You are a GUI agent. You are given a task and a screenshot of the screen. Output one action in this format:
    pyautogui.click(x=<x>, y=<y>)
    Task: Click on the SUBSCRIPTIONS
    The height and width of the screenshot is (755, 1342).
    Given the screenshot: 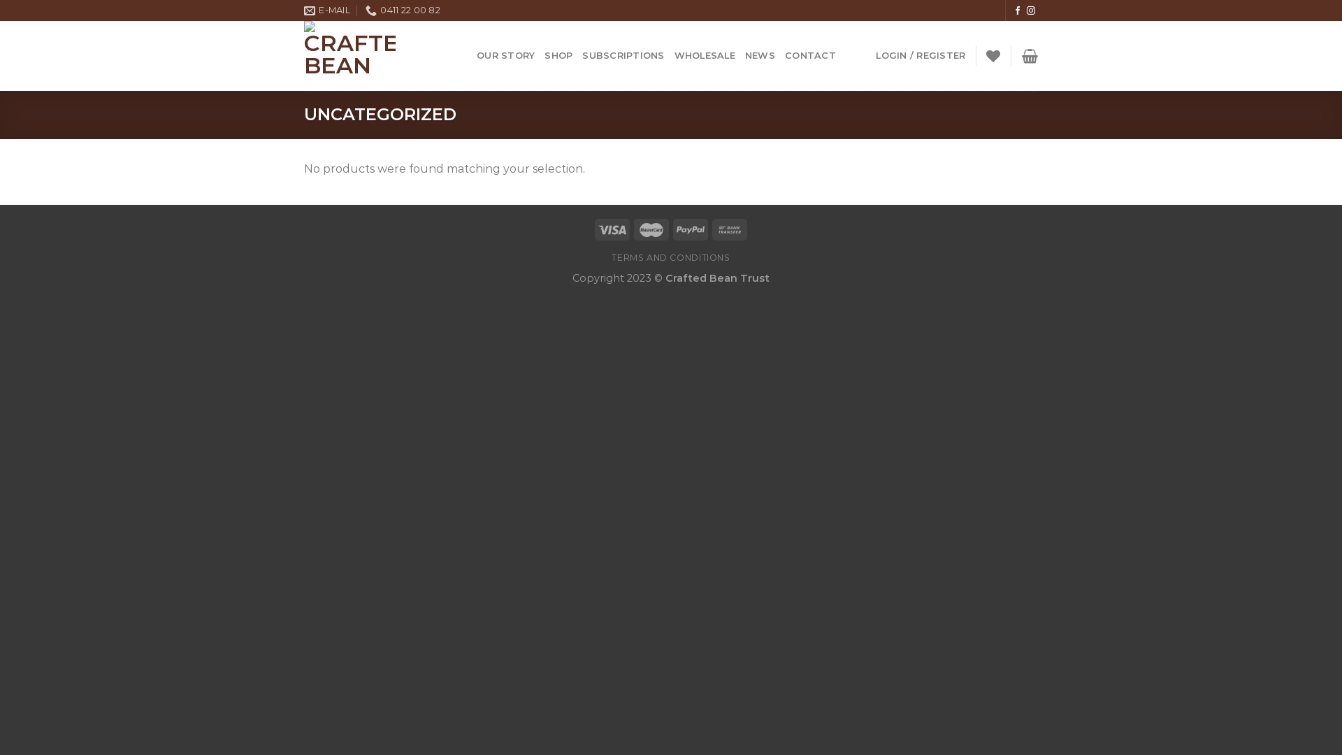 What is the action you would take?
    pyautogui.click(x=623, y=56)
    